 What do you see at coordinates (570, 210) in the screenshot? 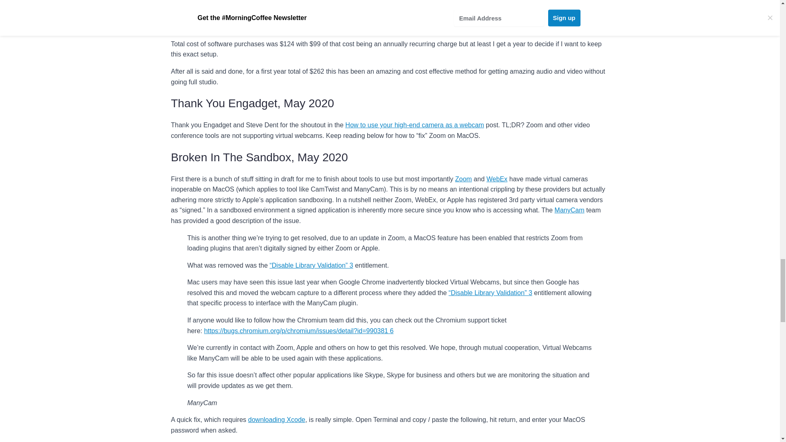
I see `ManyCam` at bounding box center [570, 210].